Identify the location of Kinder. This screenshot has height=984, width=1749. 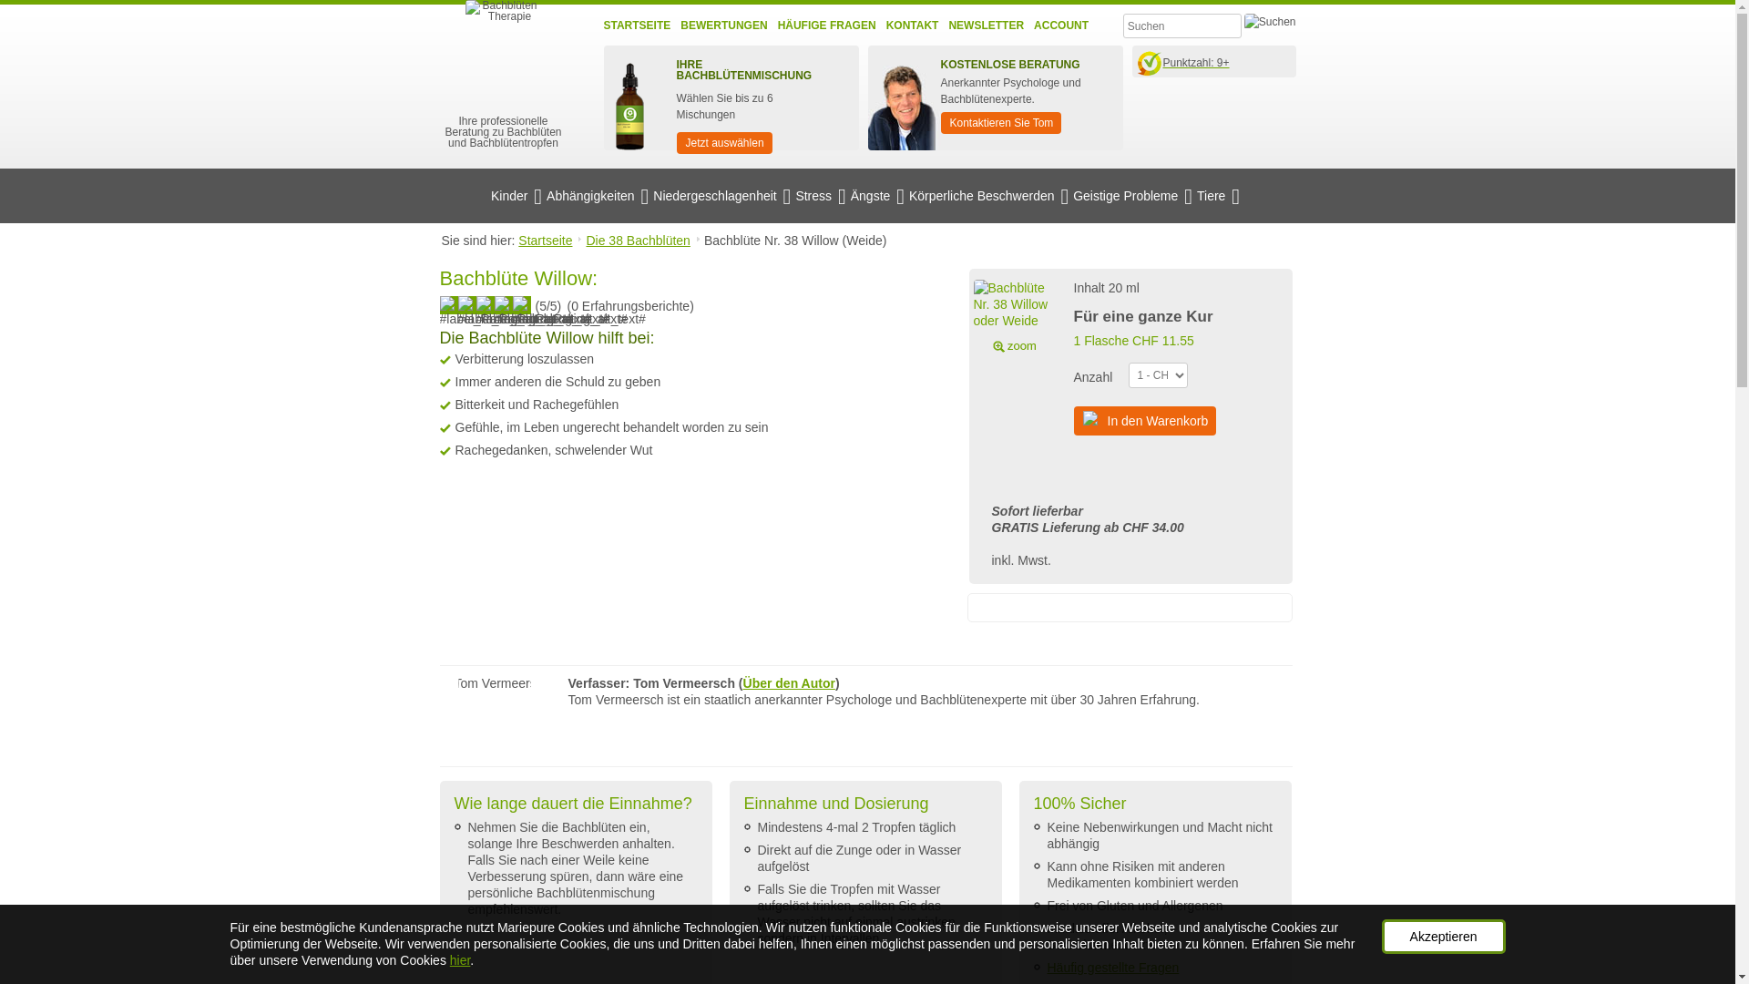
(517, 197).